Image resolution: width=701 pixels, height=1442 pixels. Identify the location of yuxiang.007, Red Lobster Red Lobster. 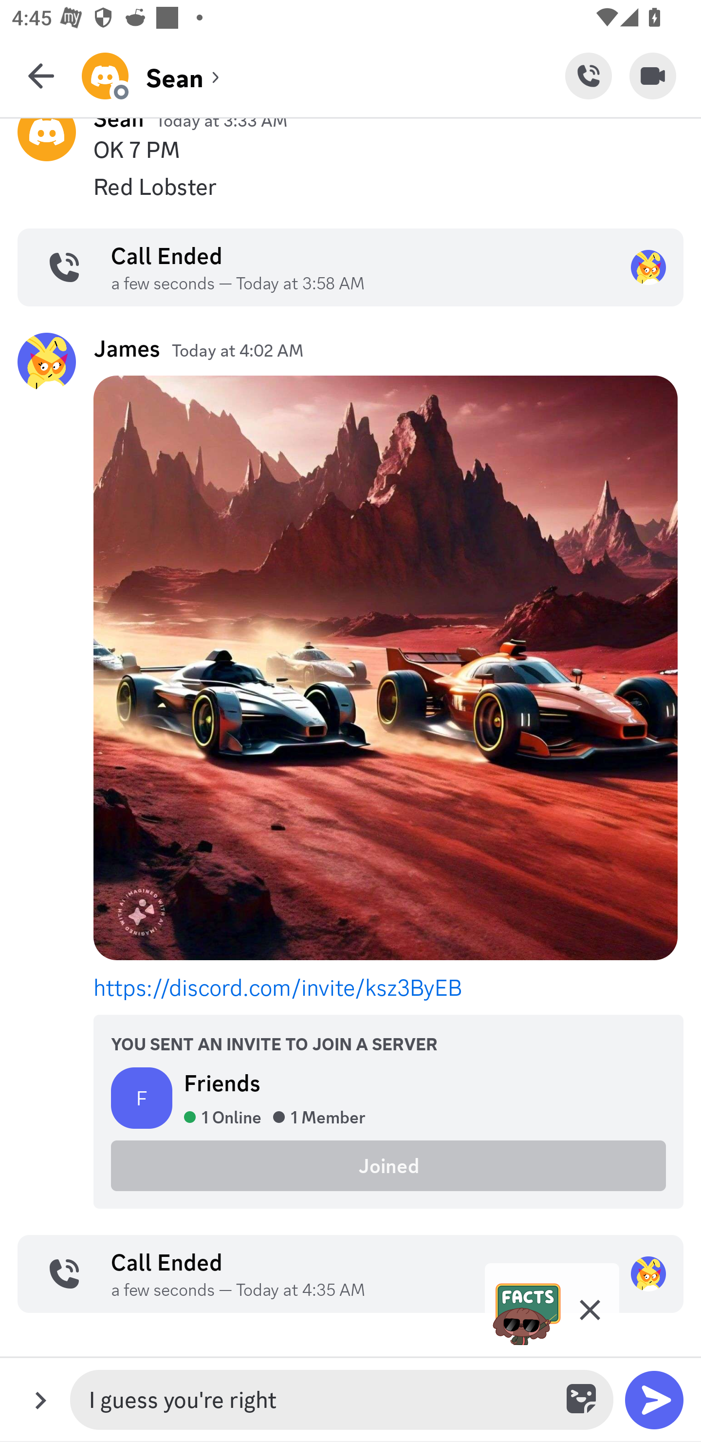
(350, 187).